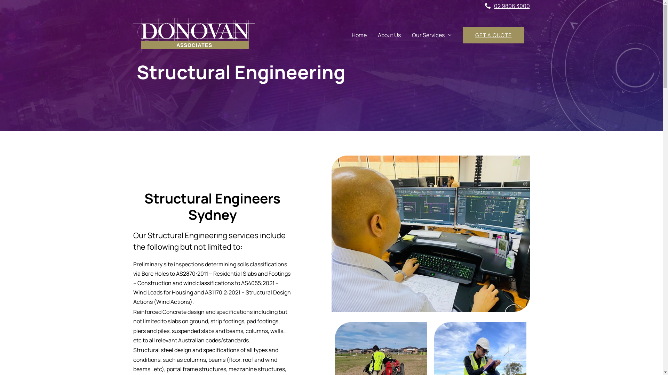  I want to click on Home, so click(359, 35).